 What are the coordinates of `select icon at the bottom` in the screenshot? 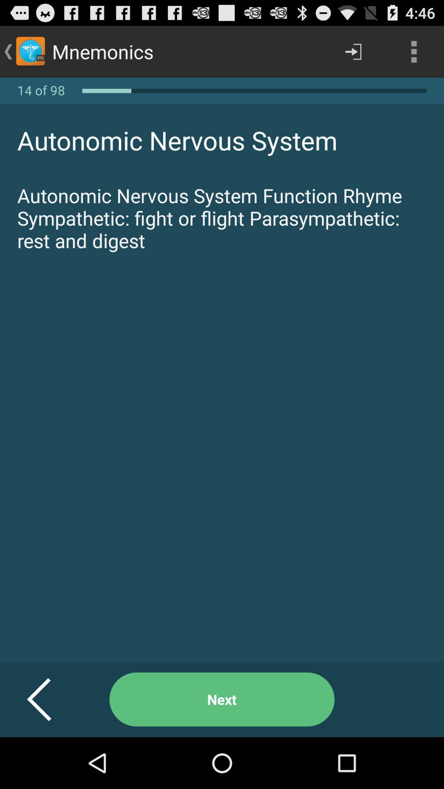 It's located at (222, 699).